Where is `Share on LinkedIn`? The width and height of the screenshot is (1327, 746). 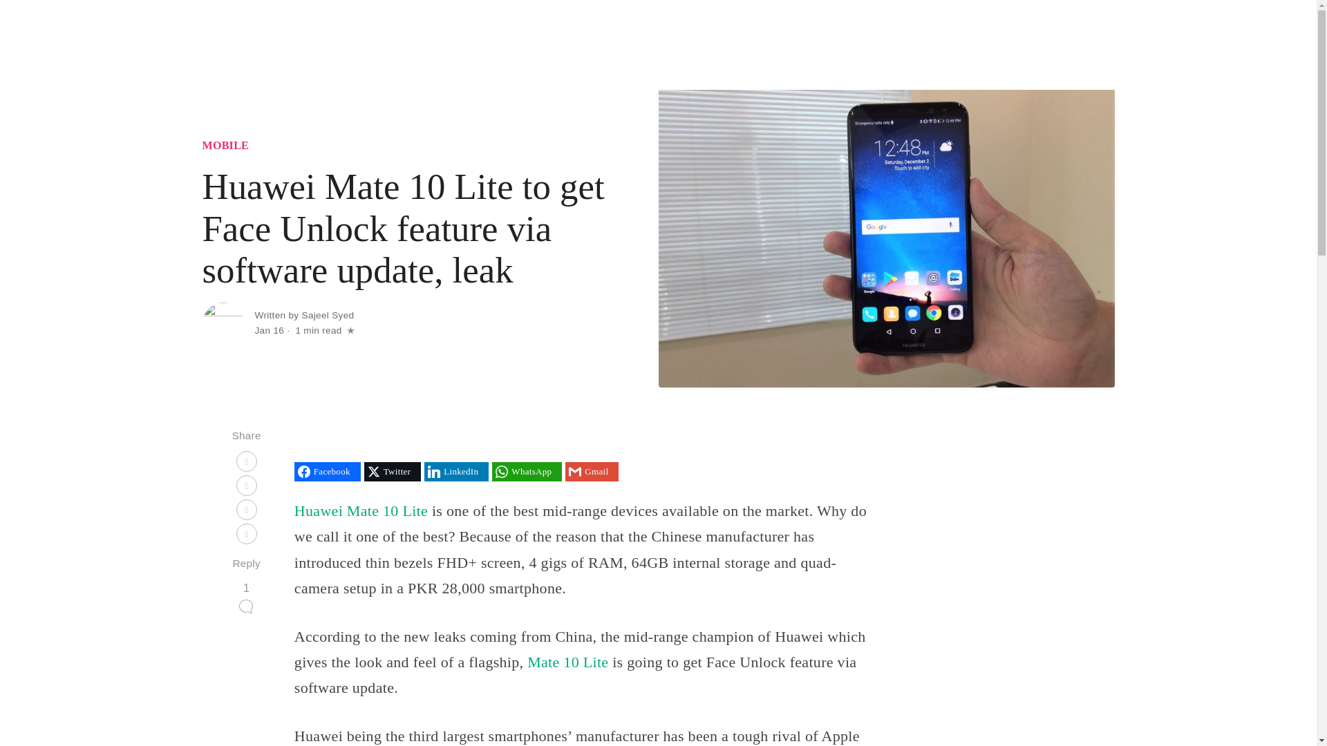
Share on LinkedIn is located at coordinates (456, 471).